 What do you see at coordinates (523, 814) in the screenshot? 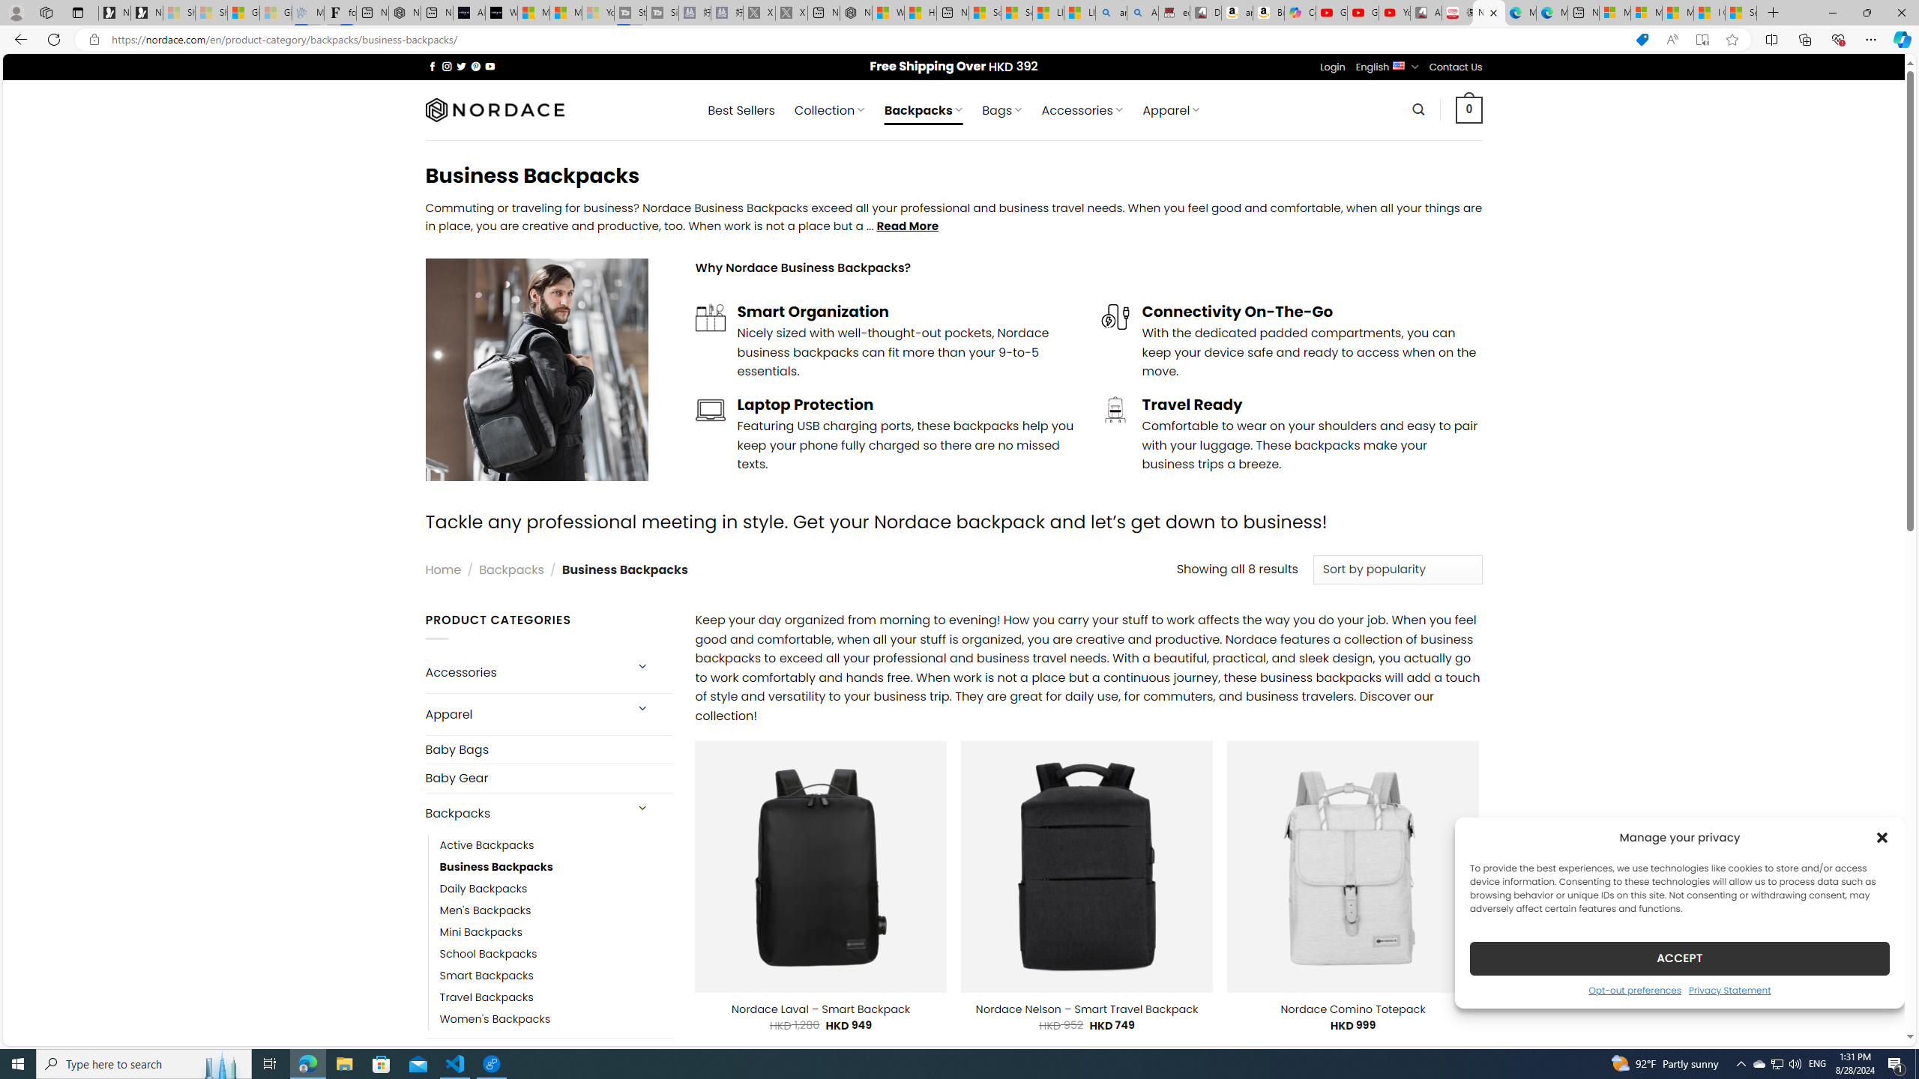
I see `Backpacks` at bounding box center [523, 814].